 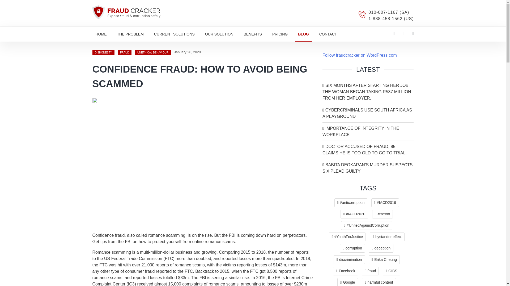 What do you see at coordinates (391, 19) in the screenshot?
I see `1-888-458-1562` at bounding box center [391, 19].